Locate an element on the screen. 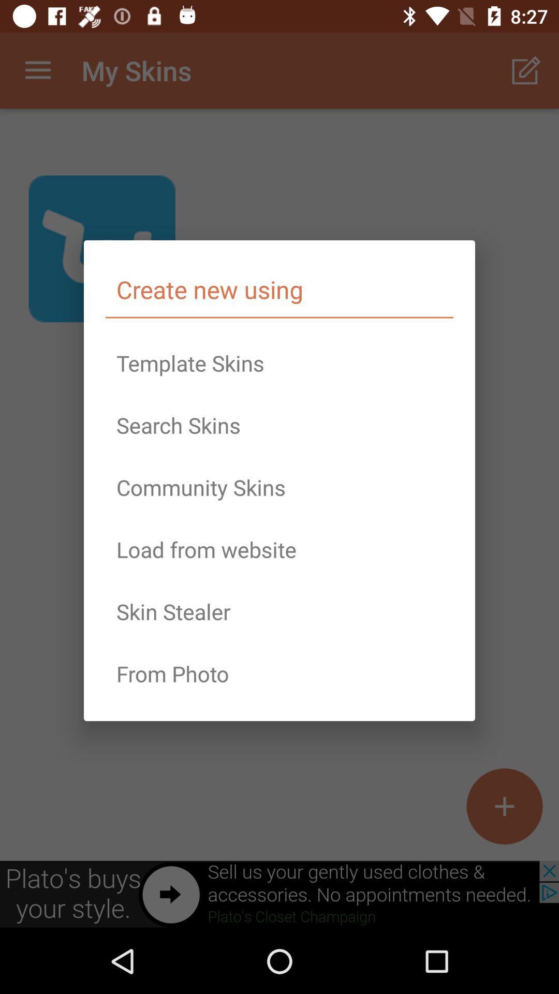 The width and height of the screenshot is (559, 994). tap icon below the template skins icon is located at coordinates (279, 425).